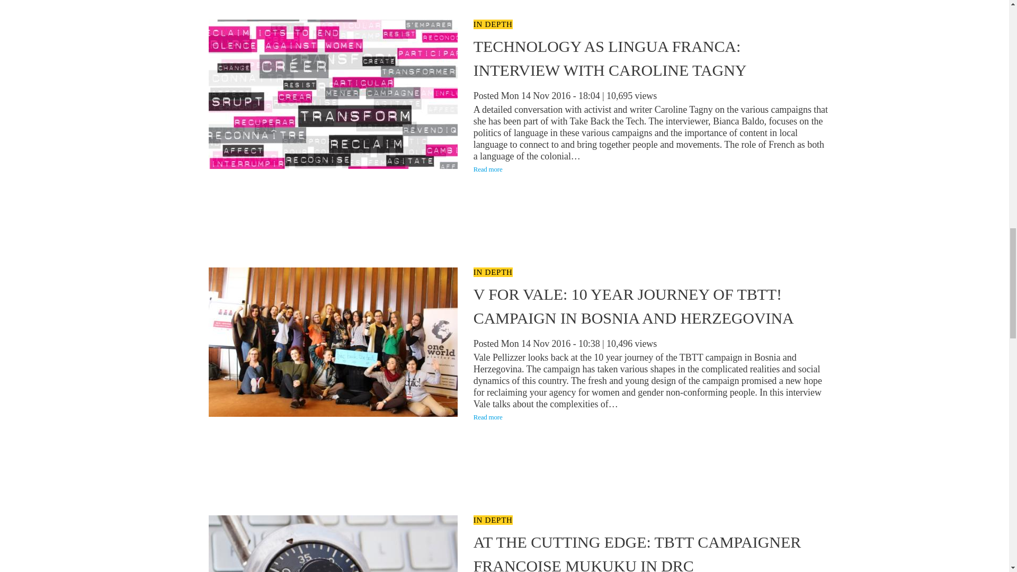  Describe the element at coordinates (488, 169) in the screenshot. I see `Read more` at that location.